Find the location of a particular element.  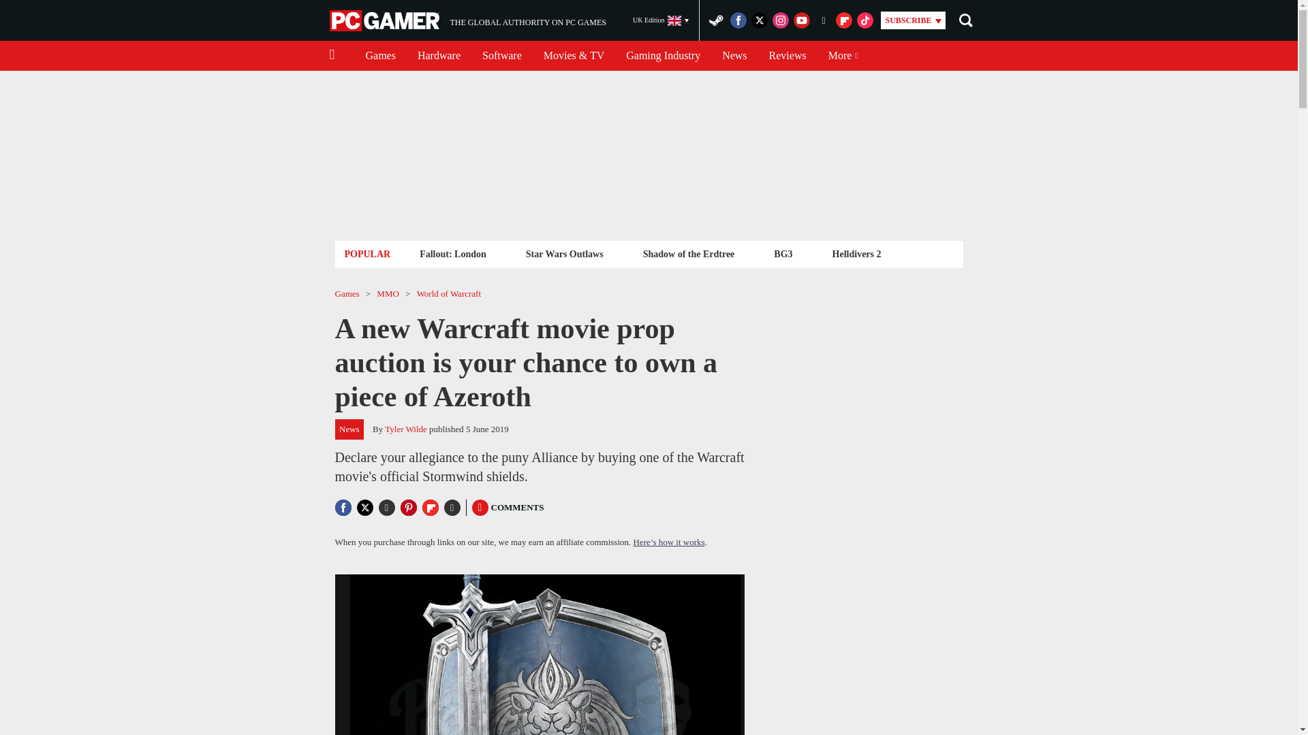

Reviews is located at coordinates (663, 56).